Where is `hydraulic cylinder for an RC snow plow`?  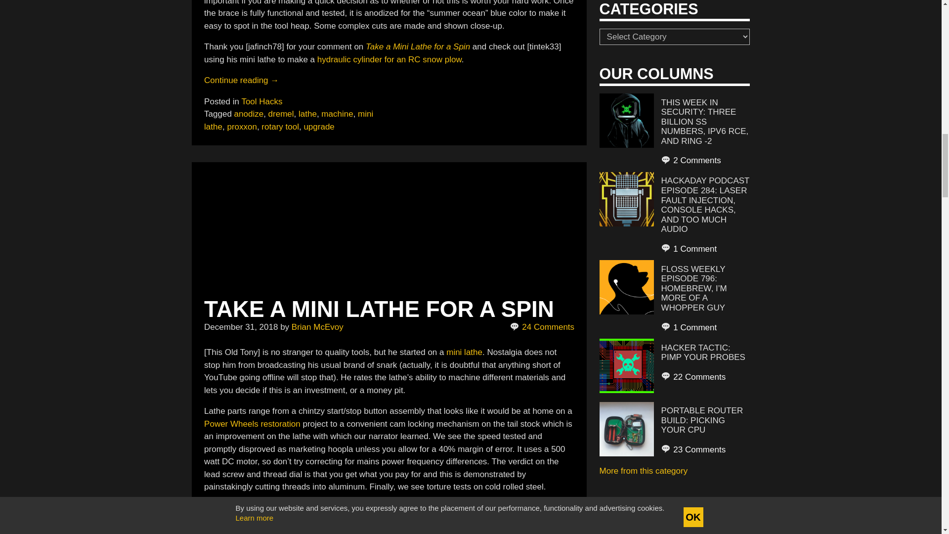 hydraulic cylinder for an RC snow plow is located at coordinates (389, 59).